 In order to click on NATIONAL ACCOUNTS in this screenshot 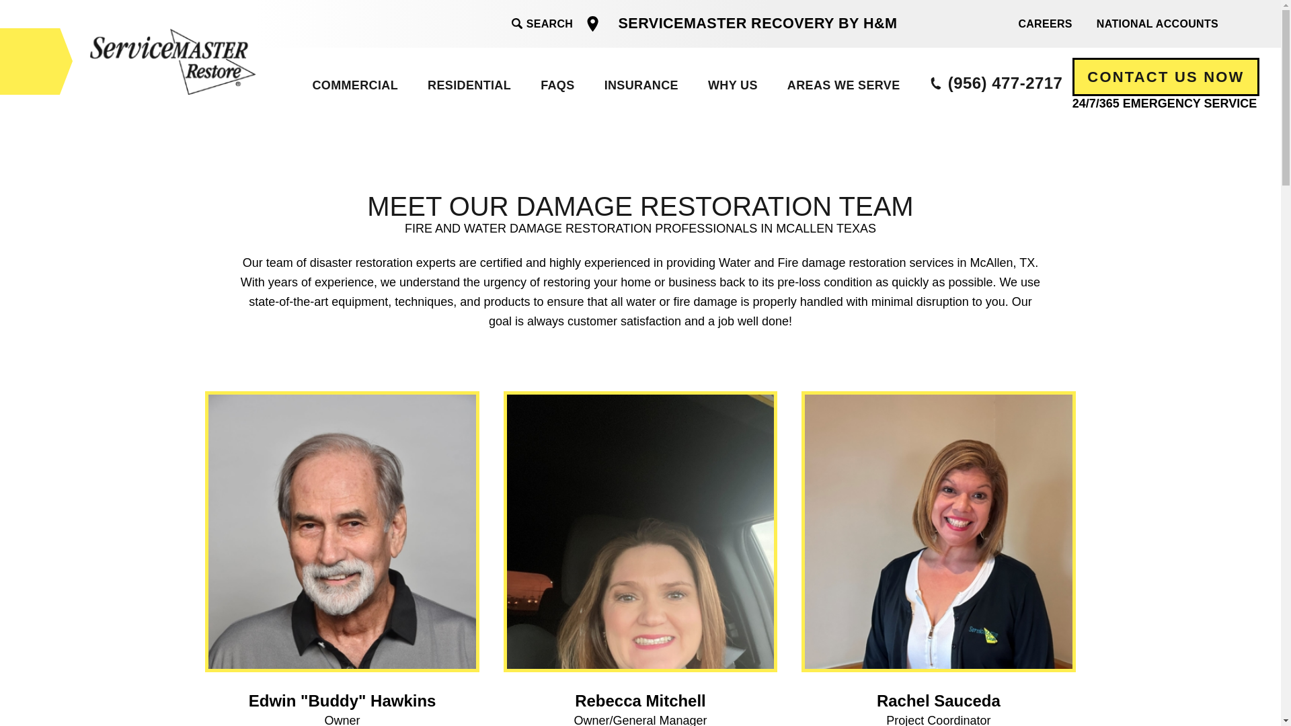, I will do `click(1157, 23)`.